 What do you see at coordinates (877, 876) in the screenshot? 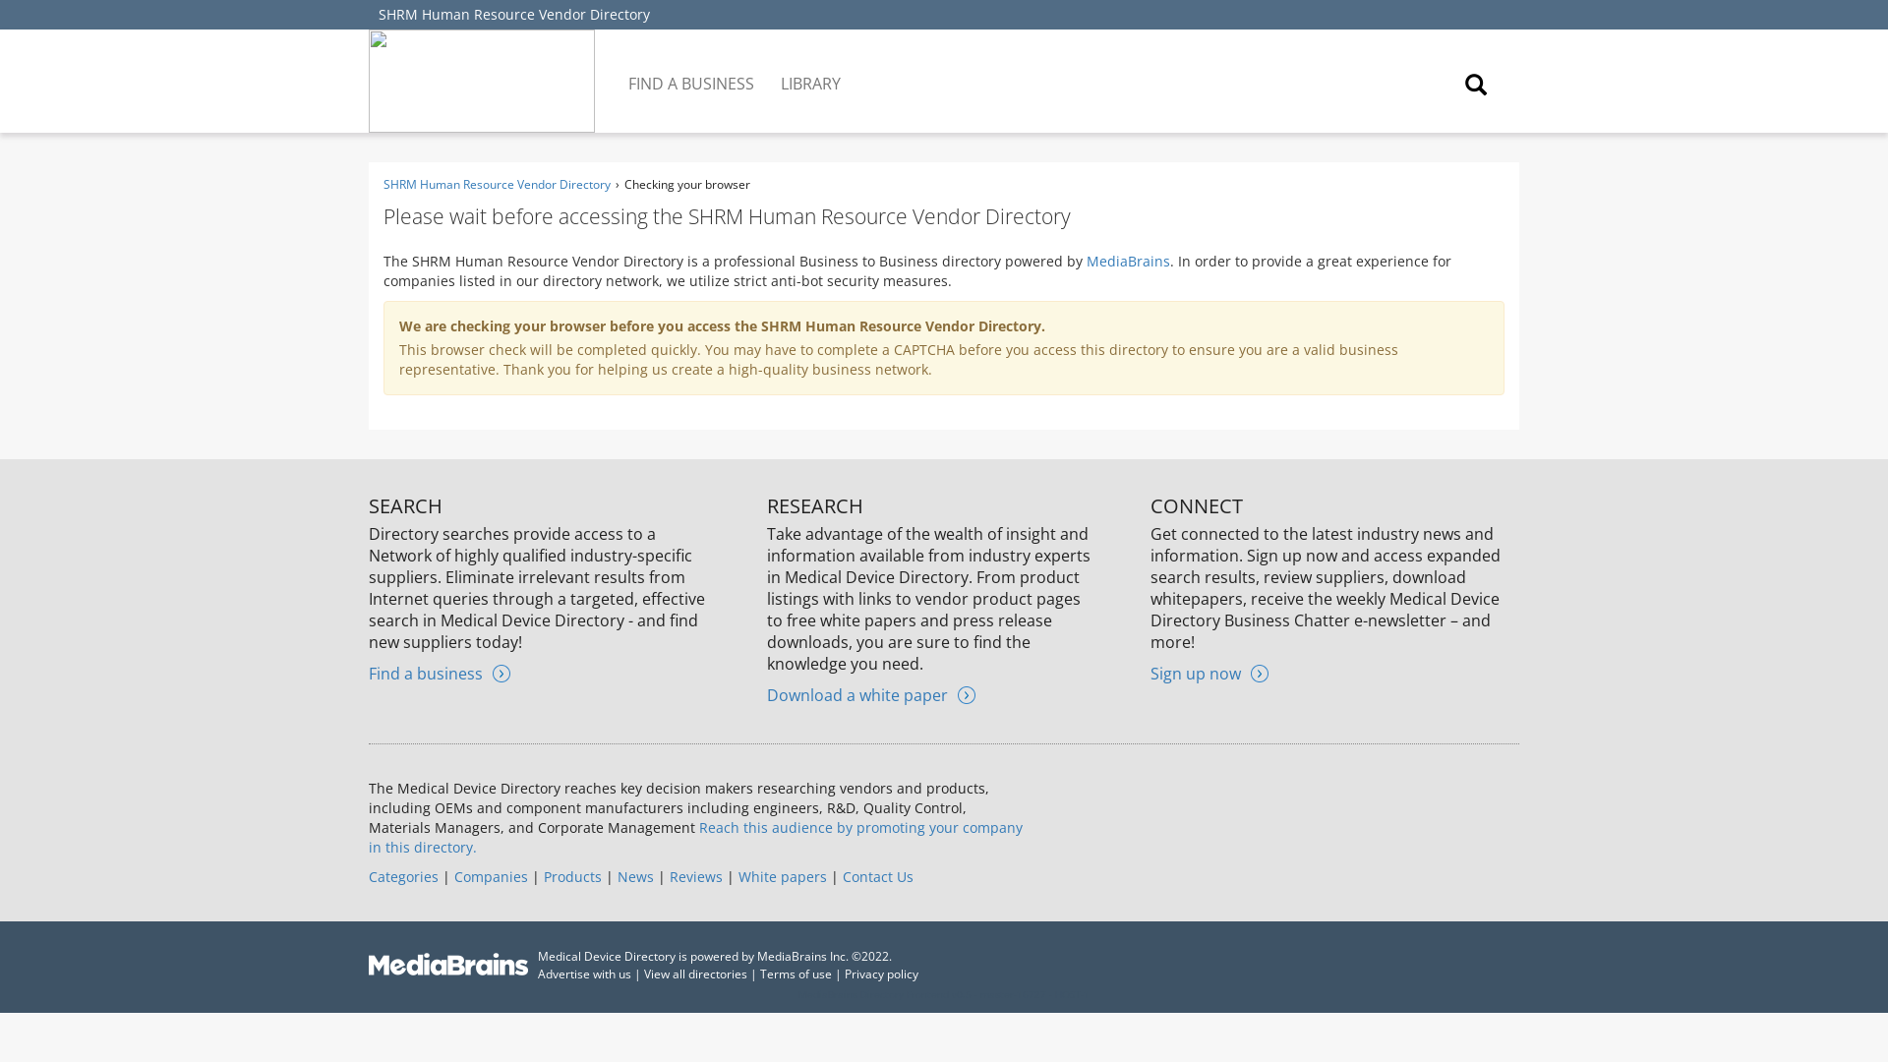
I see `Contact Us` at bounding box center [877, 876].